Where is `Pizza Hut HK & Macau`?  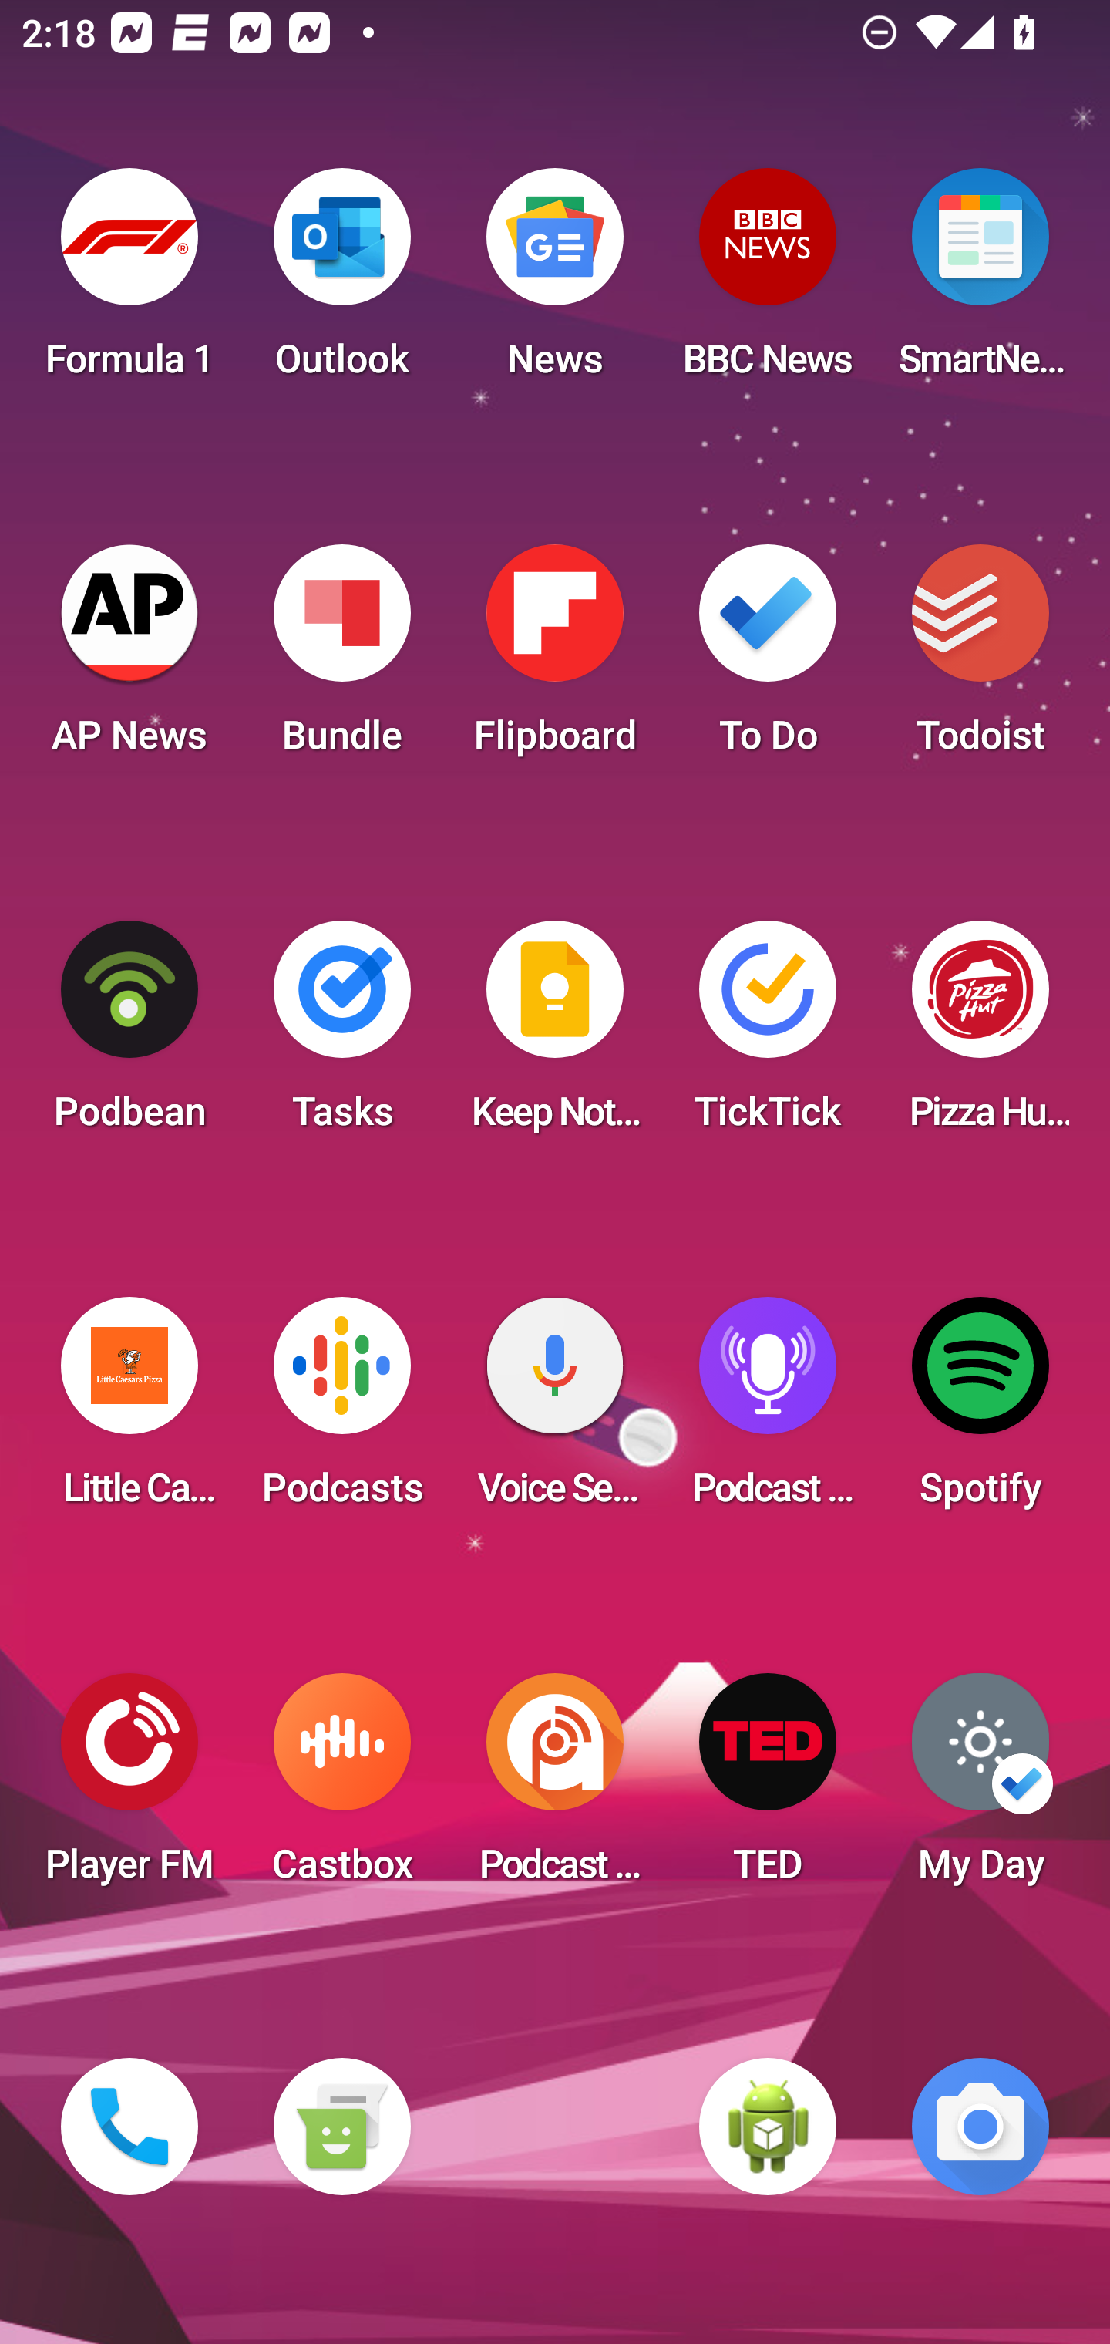 Pizza Hut HK & Macau is located at coordinates (980, 1035).